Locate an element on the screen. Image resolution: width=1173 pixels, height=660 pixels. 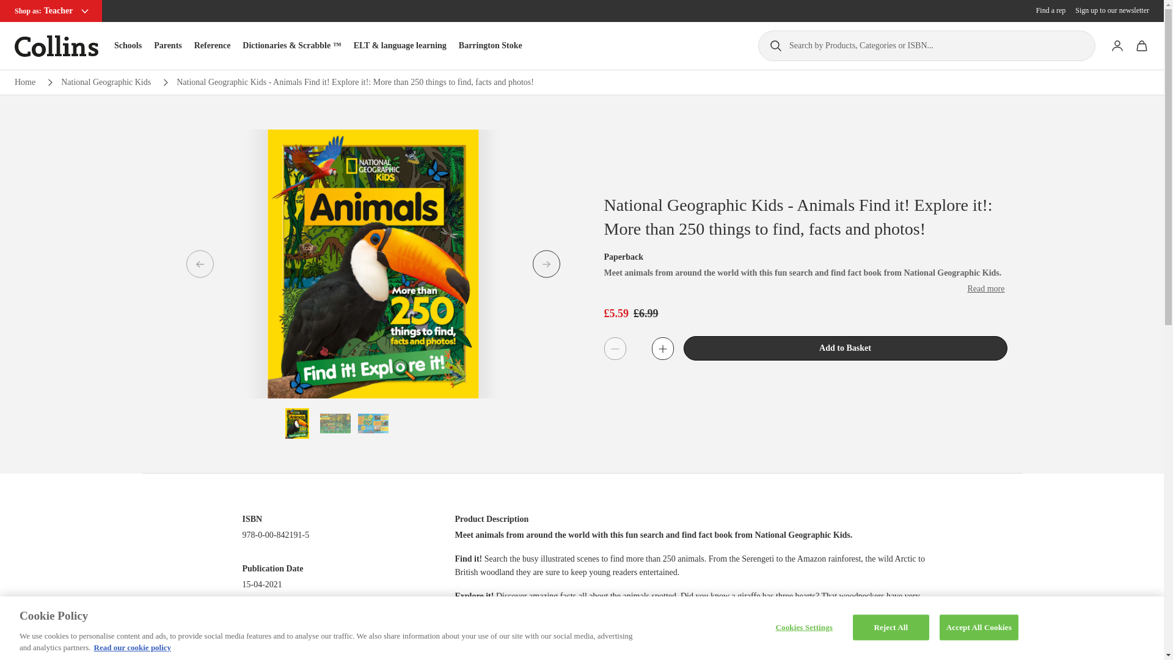
Collins is located at coordinates (56, 46).